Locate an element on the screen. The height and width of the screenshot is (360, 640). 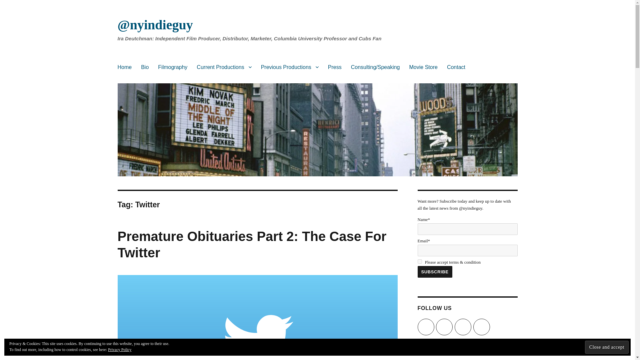
Previous Productions is located at coordinates (290, 67).